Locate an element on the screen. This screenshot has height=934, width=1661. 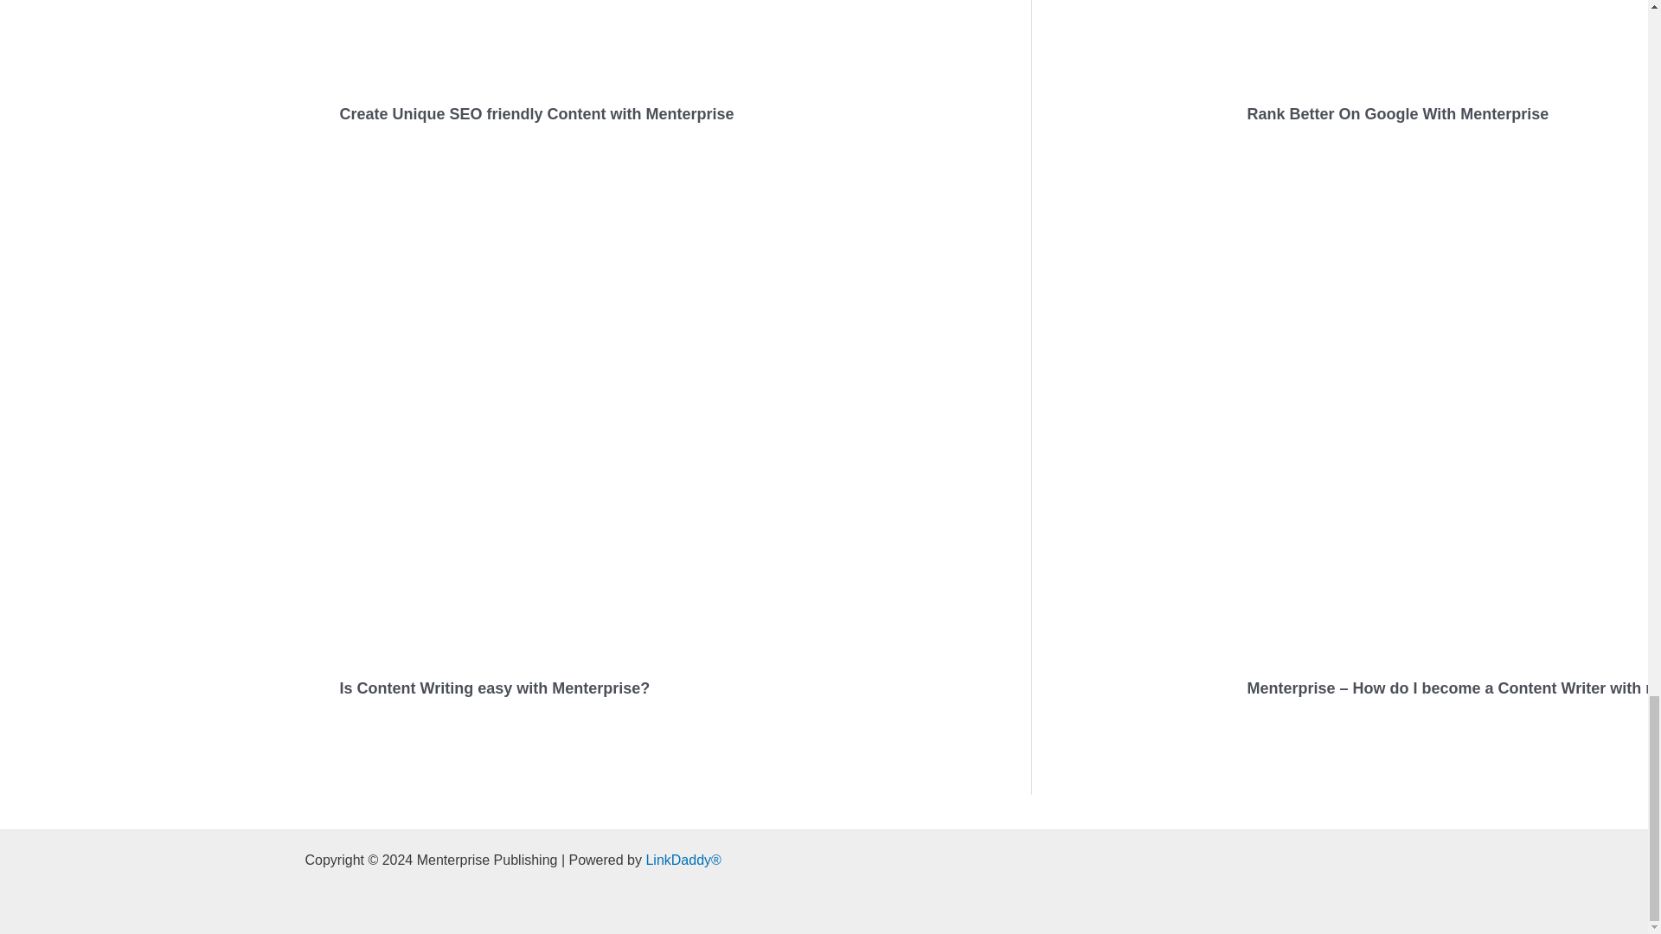
Is Content Writing easy with Menterprise? is located at coordinates (493, 688).